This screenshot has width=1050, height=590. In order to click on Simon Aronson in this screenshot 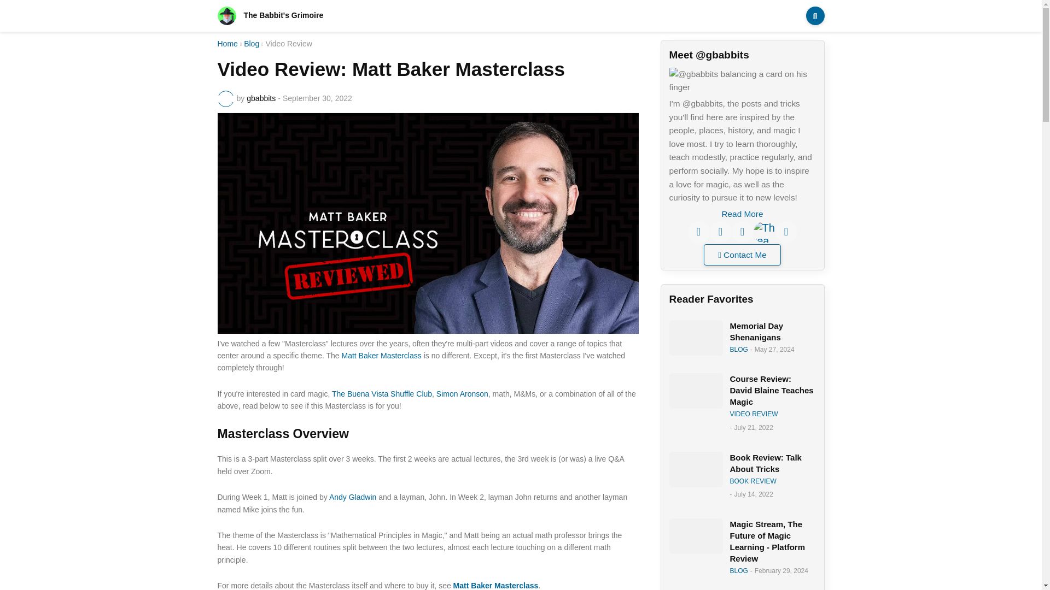, I will do `click(462, 393)`.